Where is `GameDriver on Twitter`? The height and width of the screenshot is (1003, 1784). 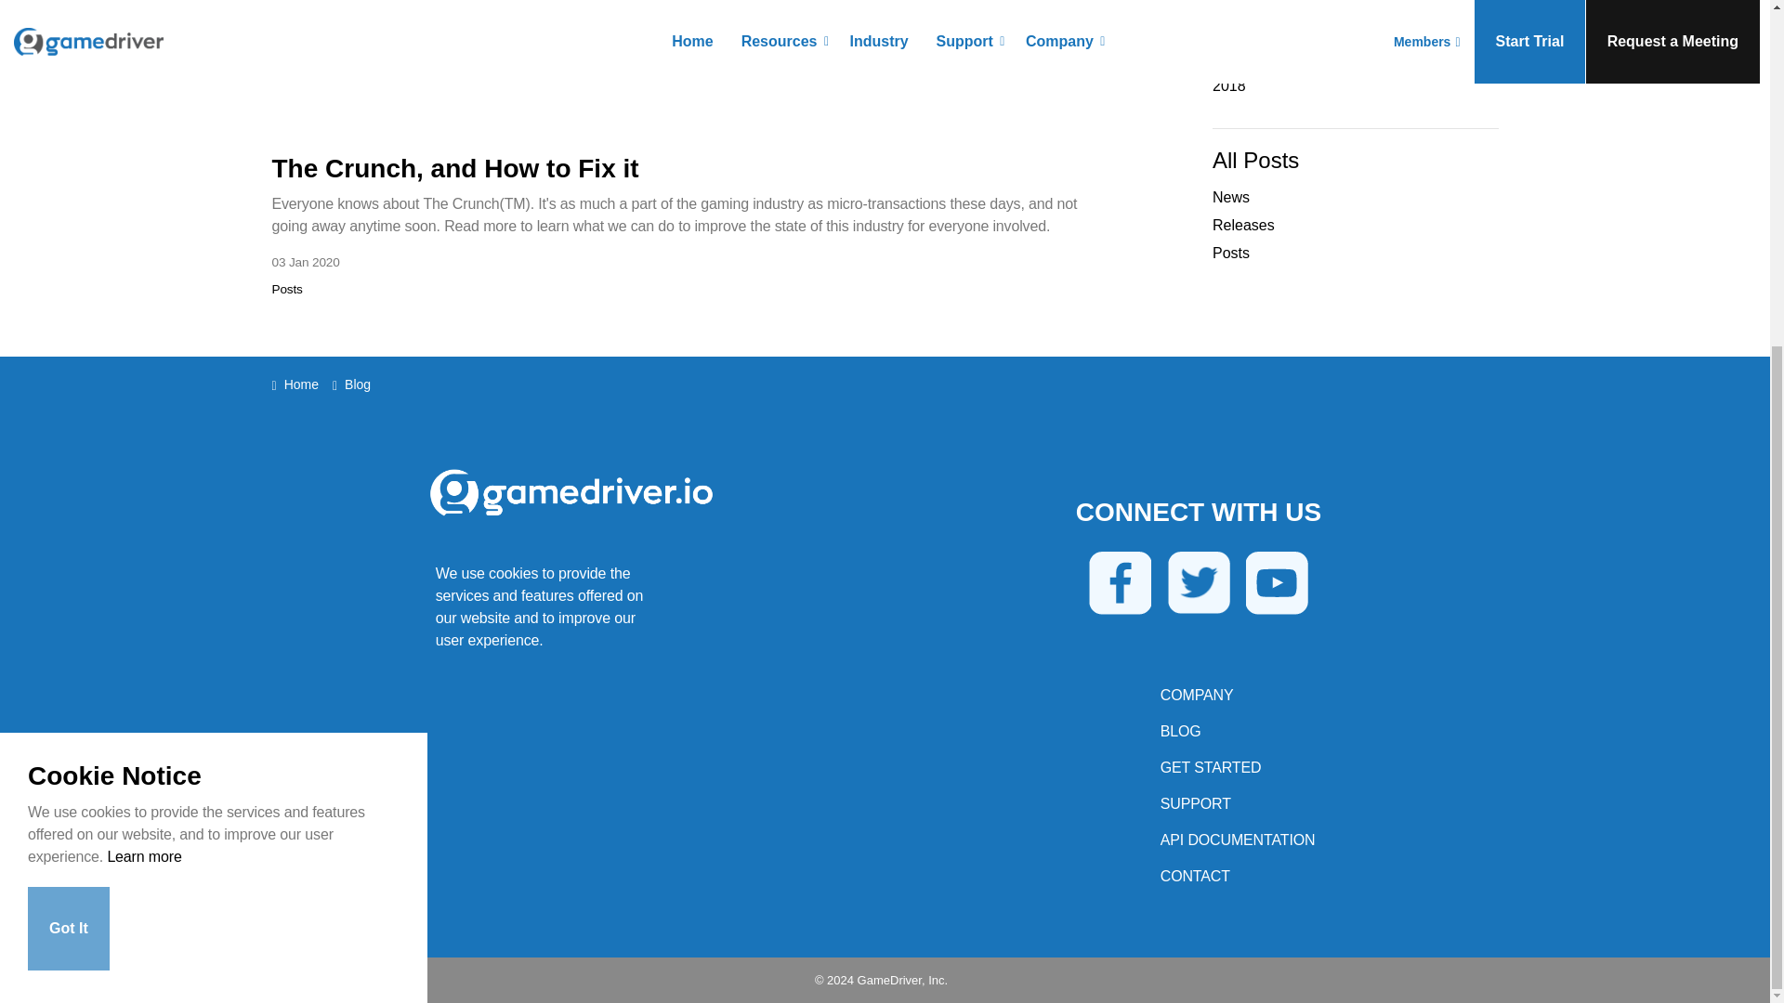 GameDriver on Twitter is located at coordinates (1197, 581).